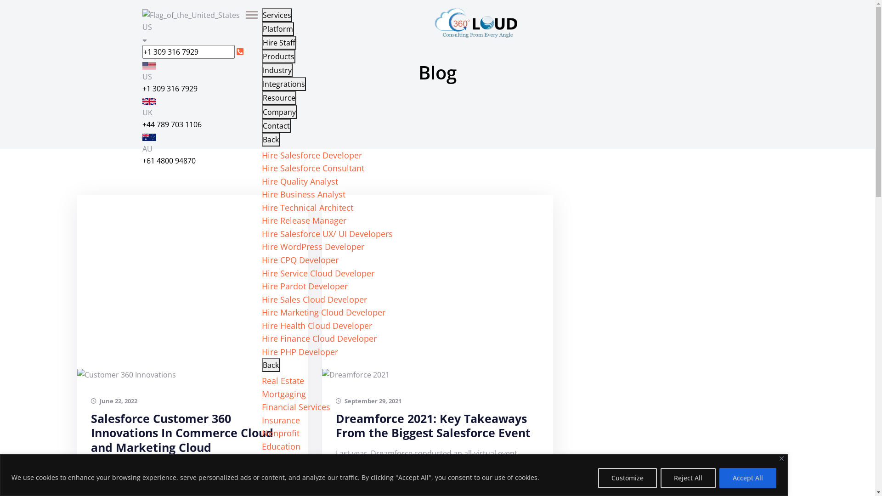 This screenshot has height=496, width=882. Describe the element at coordinates (283, 381) in the screenshot. I see `Real Estate` at that location.